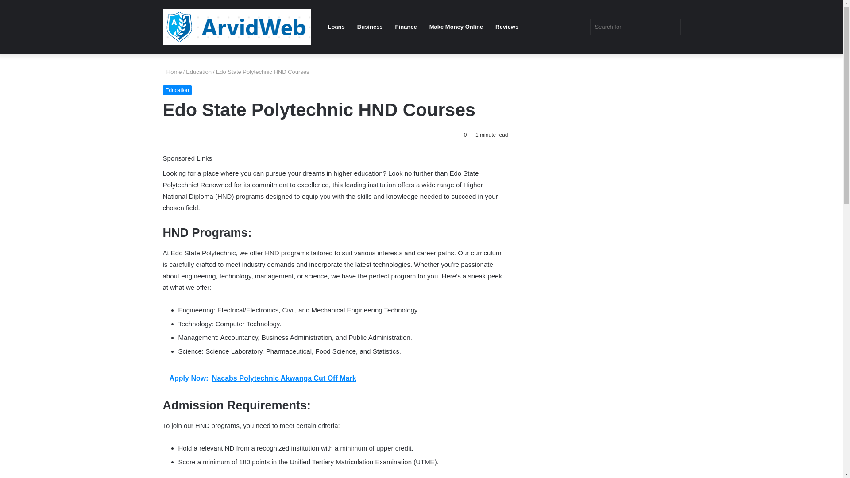 The width and height of the screenshot is (850, 478). What do you see at coordinates (456, 27) in the screenshot?
I see `Make Money Online` at bounding box center [456, 27].